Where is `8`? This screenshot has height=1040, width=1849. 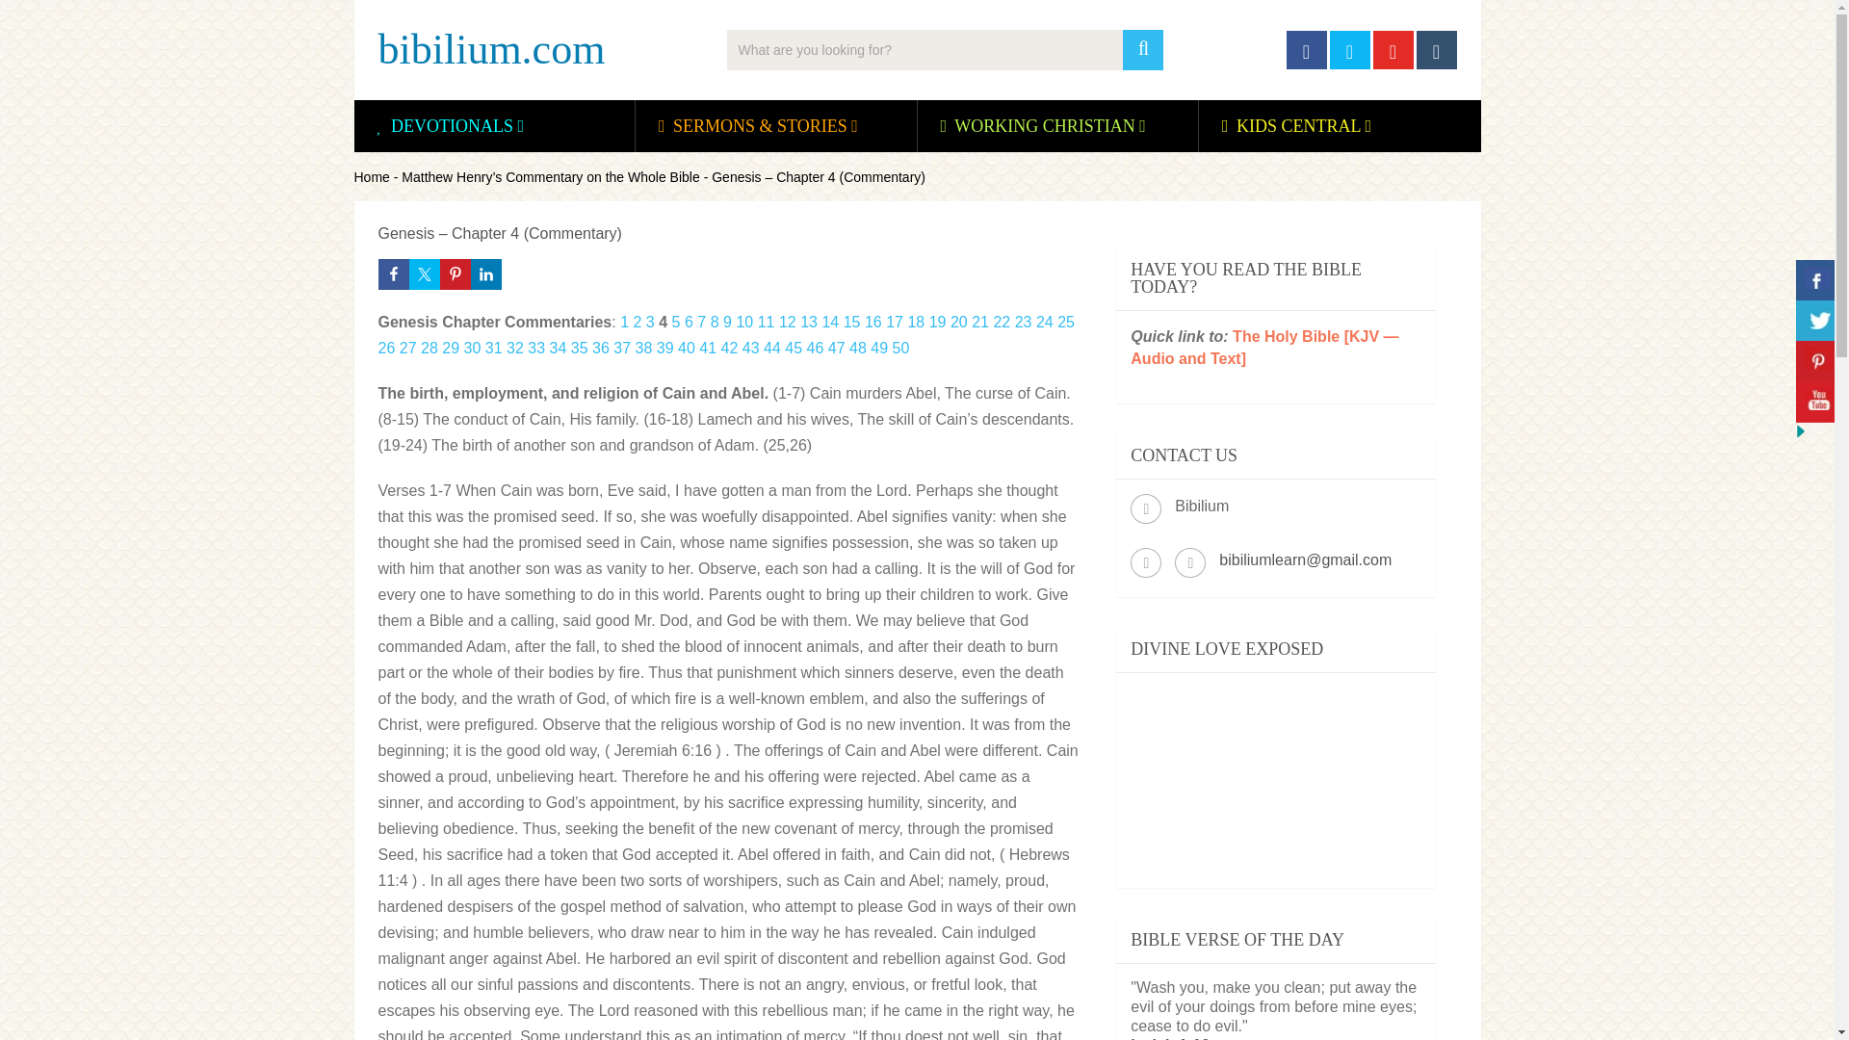
8 is located at coordinates (715, 322).